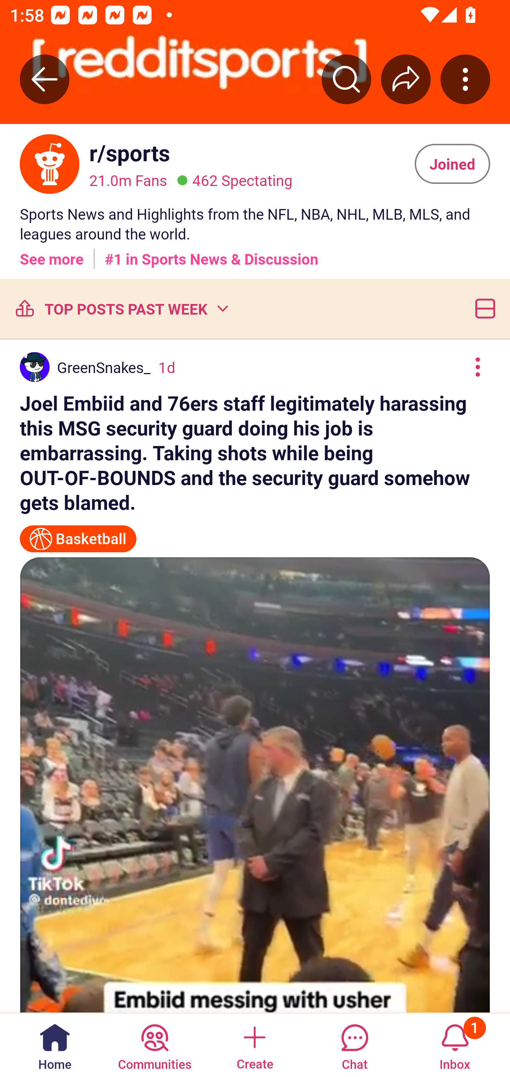 Image resolution: width=510 pixels, height=1077 pixels. I want to click on Home, so click(55, 1044).